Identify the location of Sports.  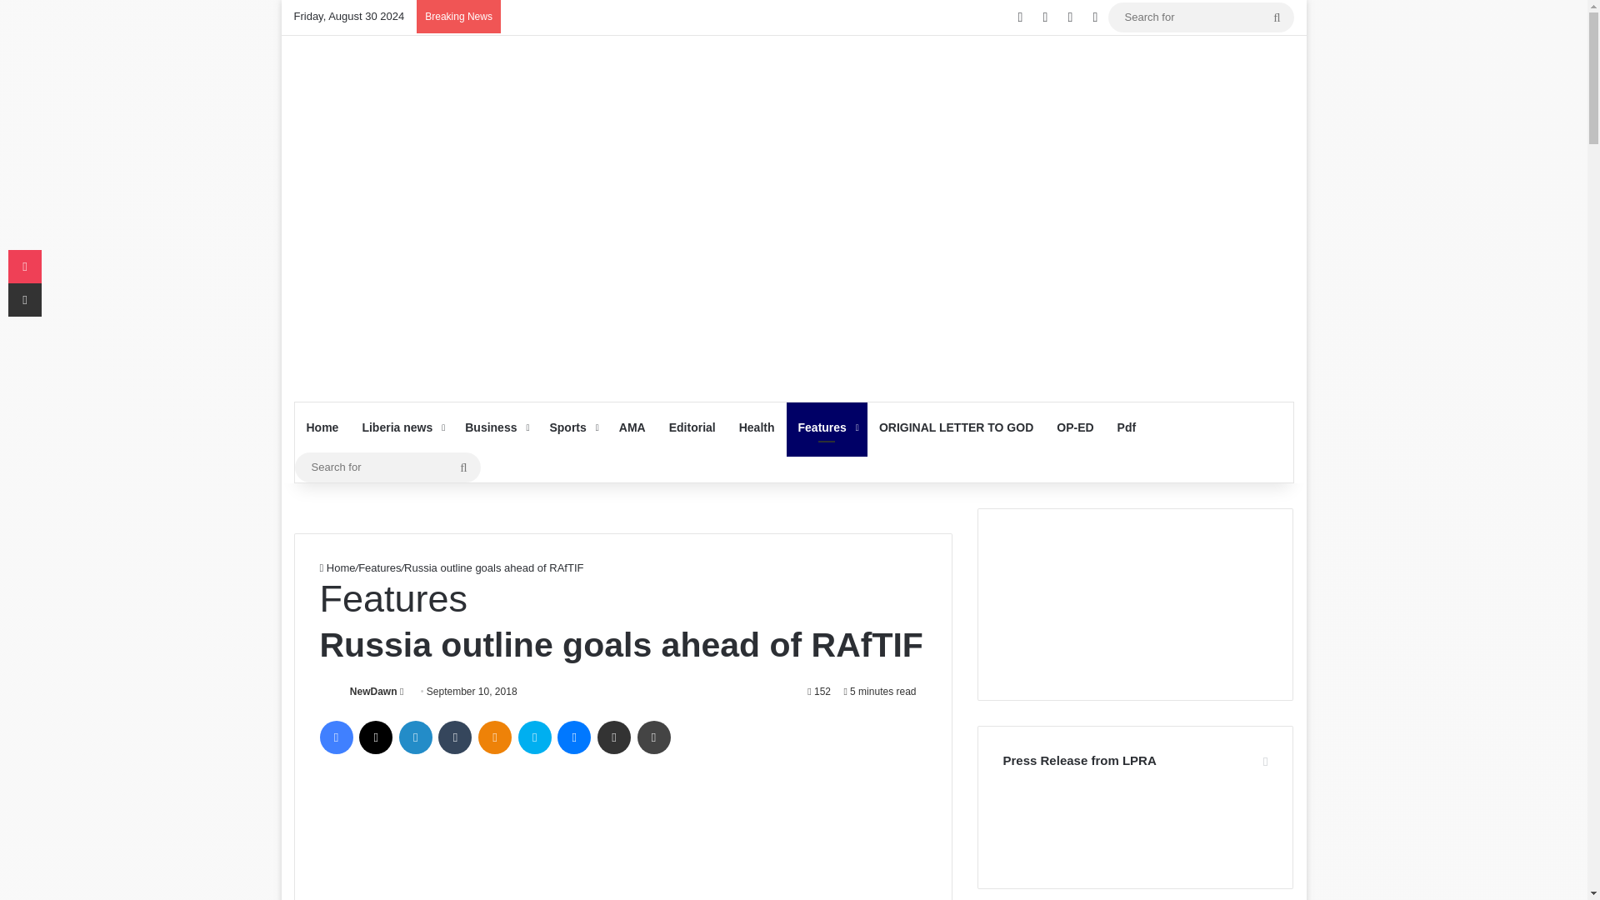
(572, 427).